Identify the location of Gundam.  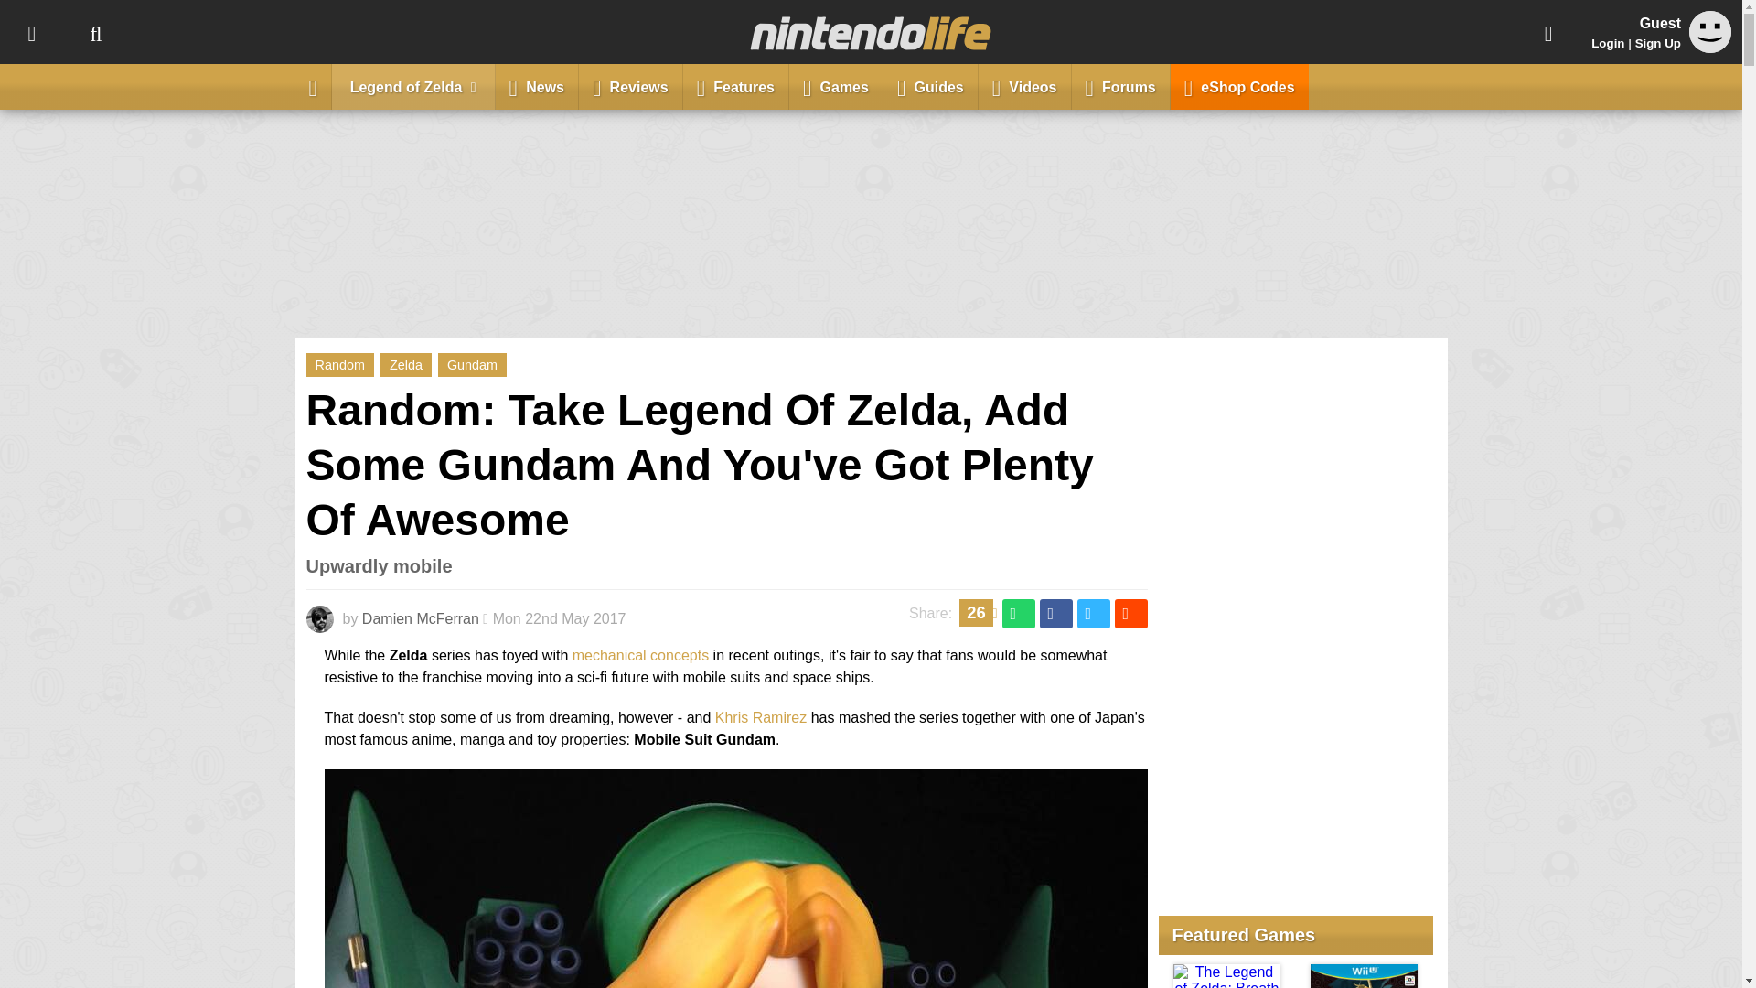
(472, 364).